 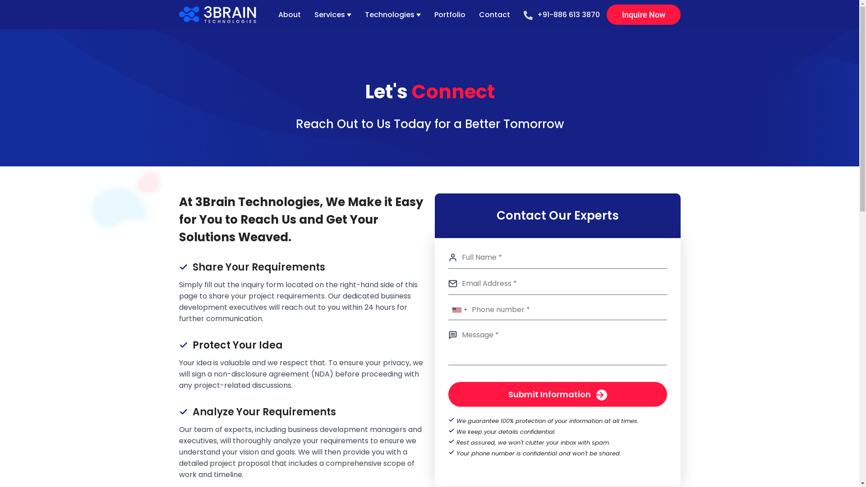 I want to click on Contact, so click(x=494, y=14).